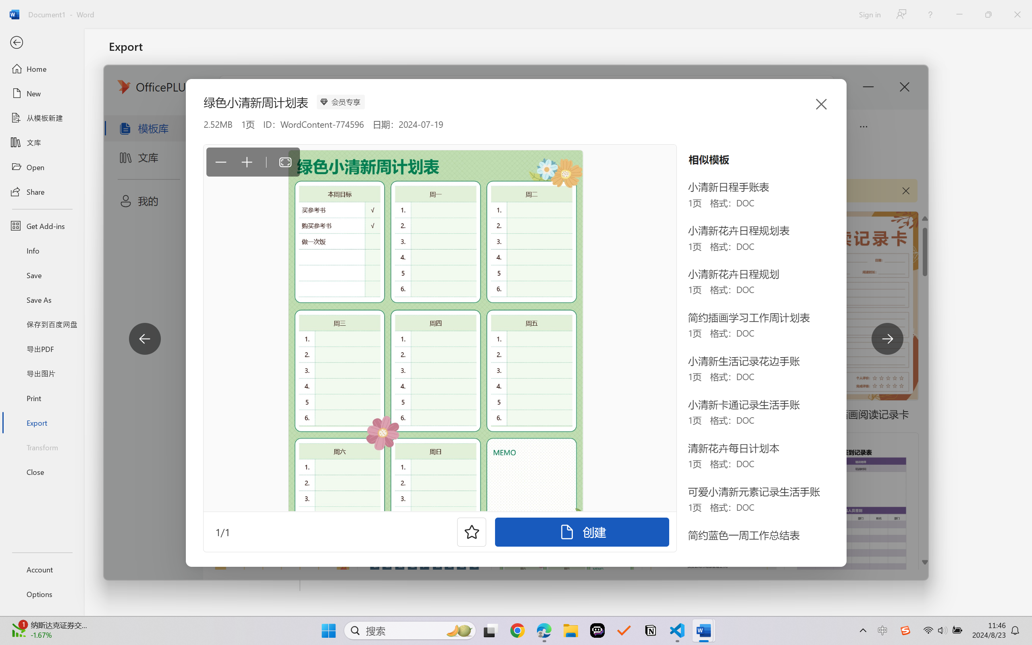 The image size is (1032, 645). What do you see at coordinates (42, 43) in the screenshot?
I see `Back` at bounding box center [42, 43].